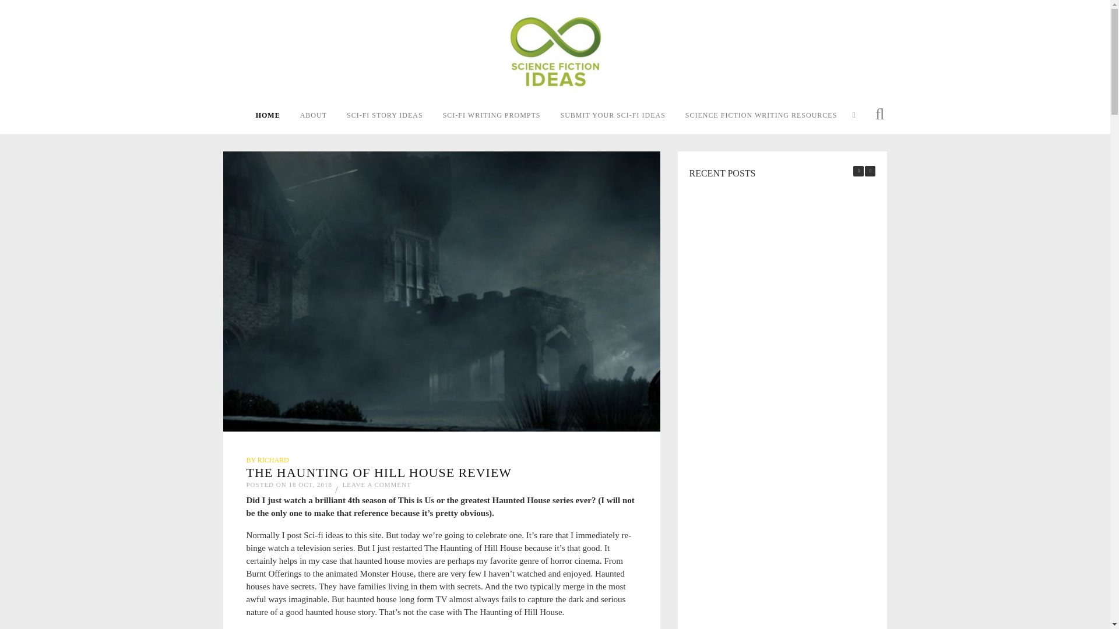  Describe the element at coordinates (769, 115) in the screenshot. I see `SCIENCE FICTION WRITING RESOURCES` at that location.